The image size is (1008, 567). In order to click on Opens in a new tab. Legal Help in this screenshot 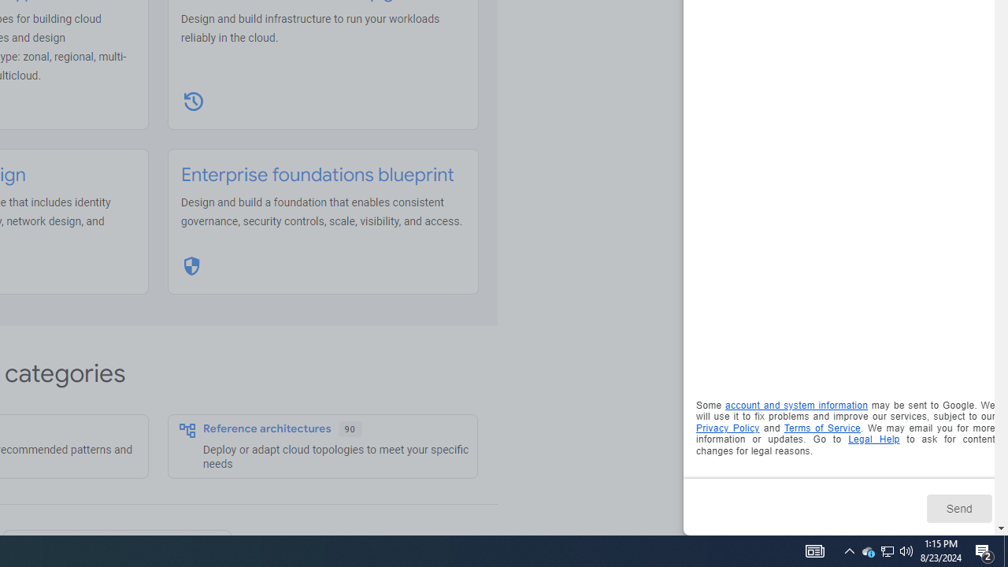, I will do `click(874, 439)`.